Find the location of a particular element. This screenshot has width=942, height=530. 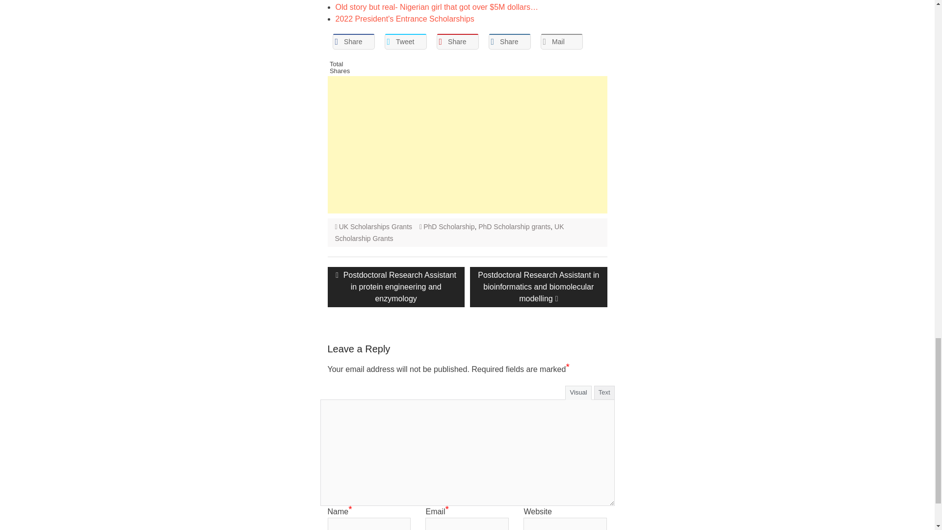

Share on LinkedIn is located at coordinates (510, 42).